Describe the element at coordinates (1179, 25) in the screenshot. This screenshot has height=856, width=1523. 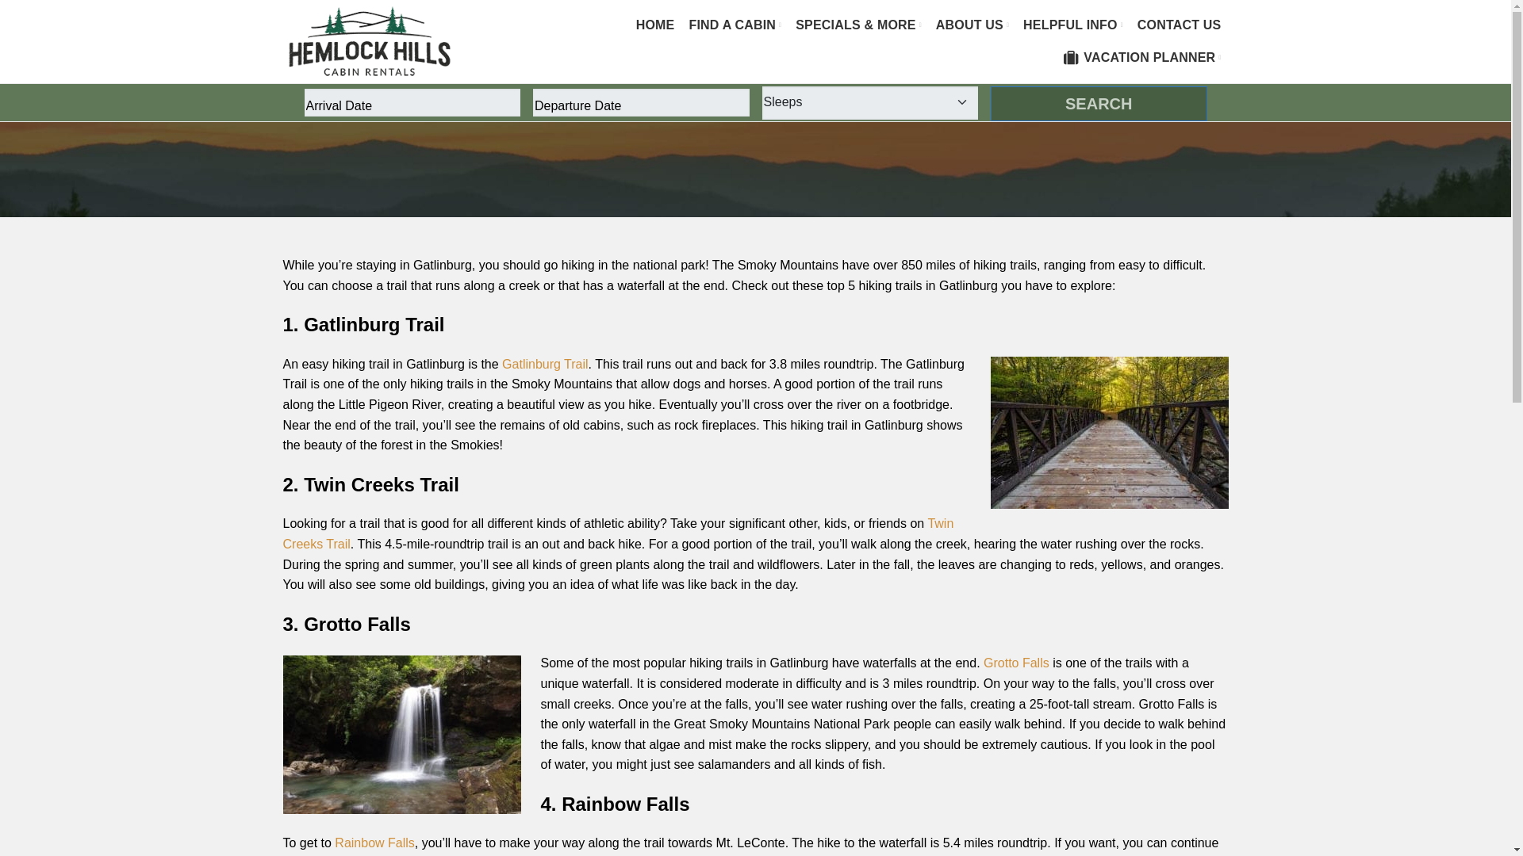
I see `CONTACT US` at that location.